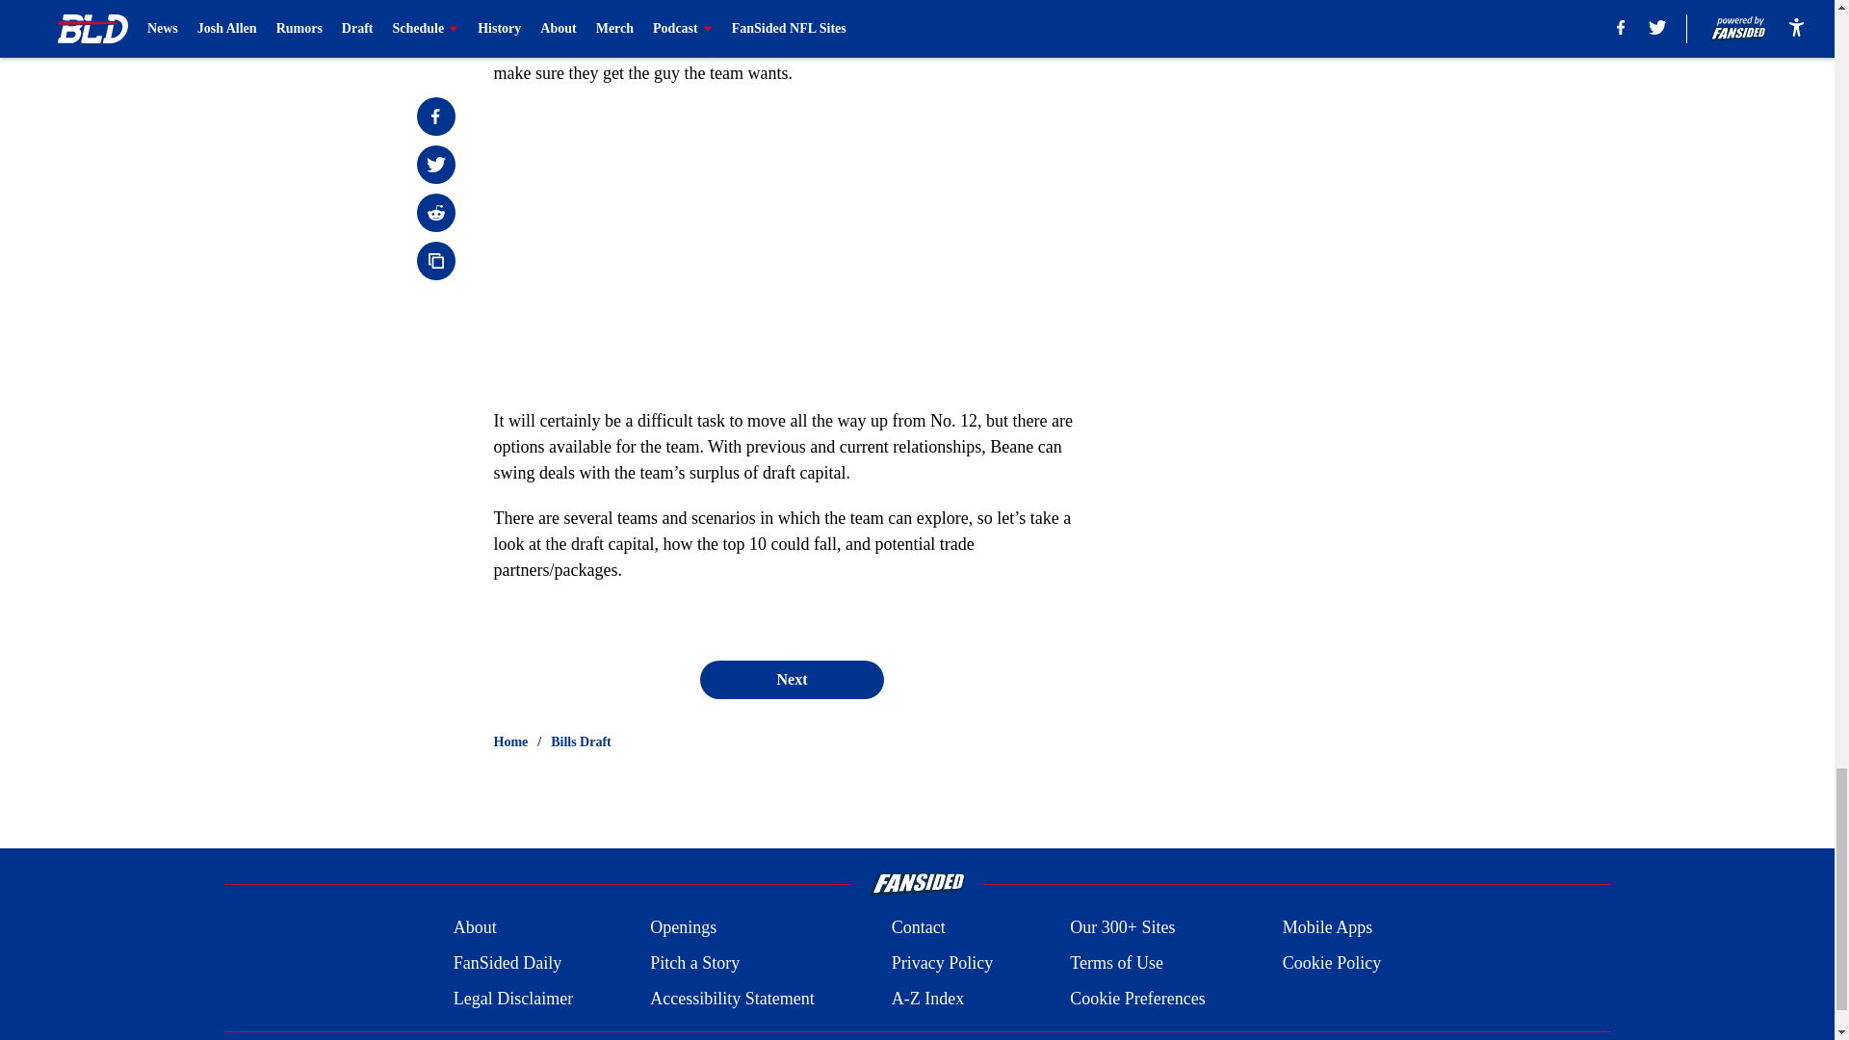 This screenshot has width=1849, height=1040. Describe the element at coordinates (695, 963) in the screenshot. I see `Pitch a Story` at that location.